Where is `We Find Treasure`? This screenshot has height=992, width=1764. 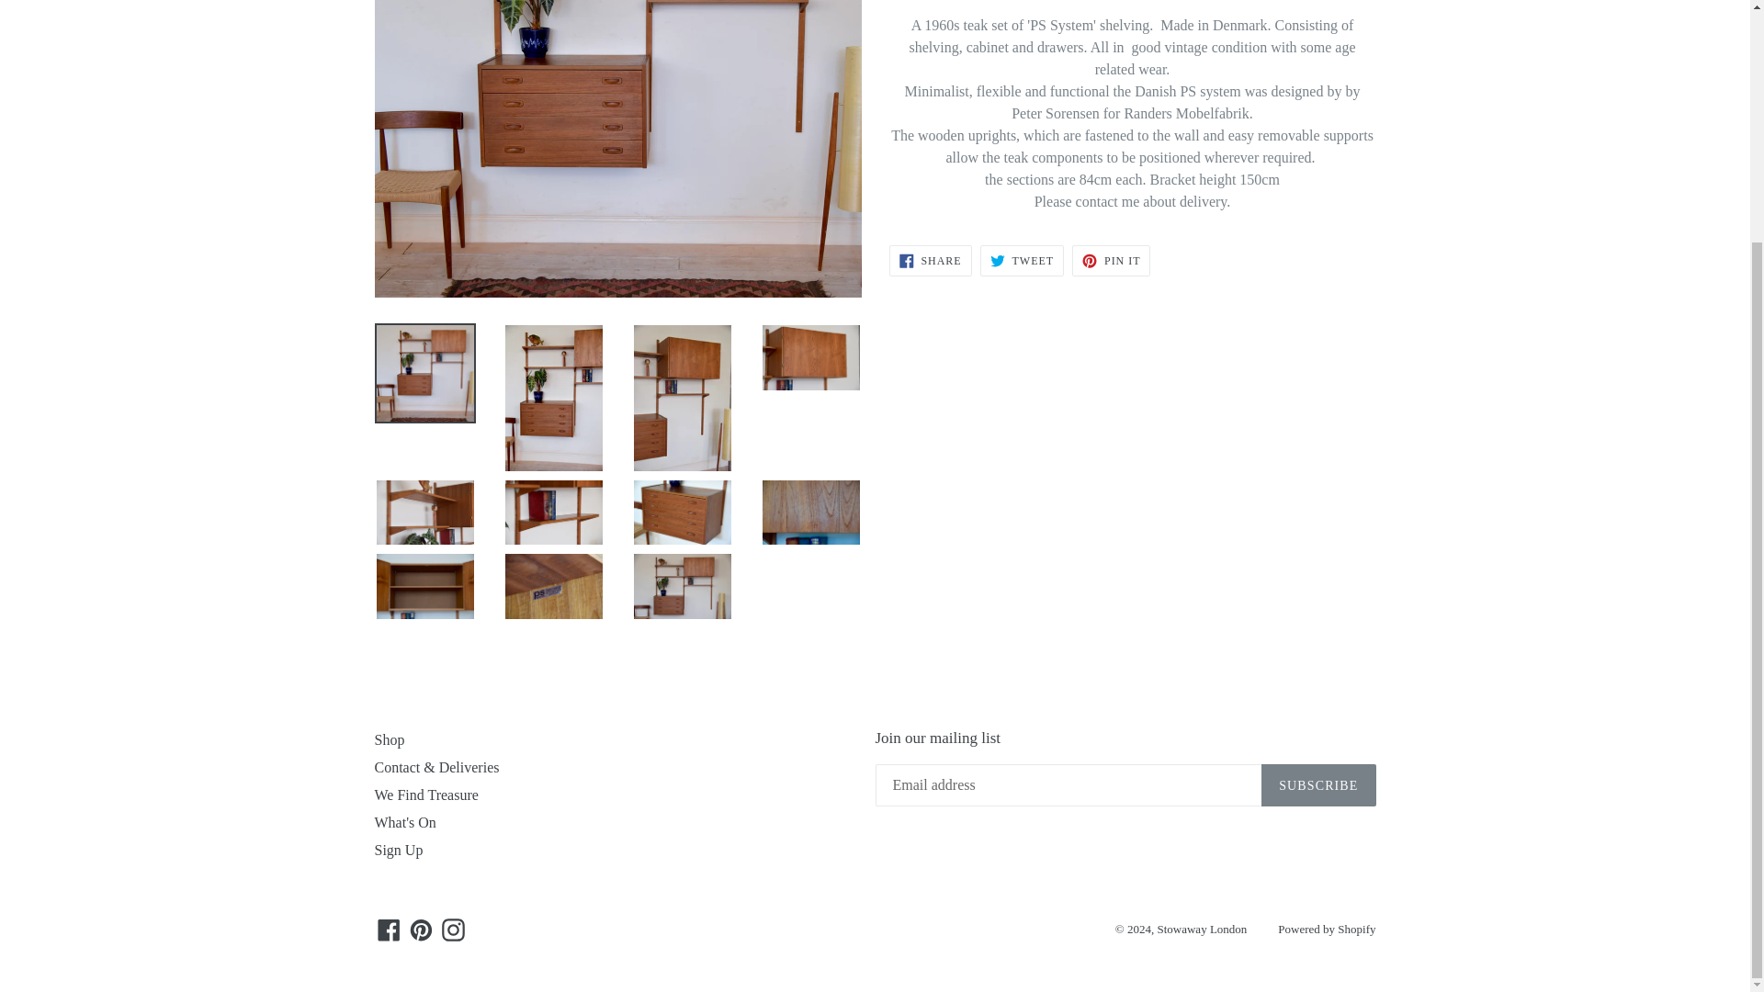 We Find Treasure is located at coordinates (1317, 784).